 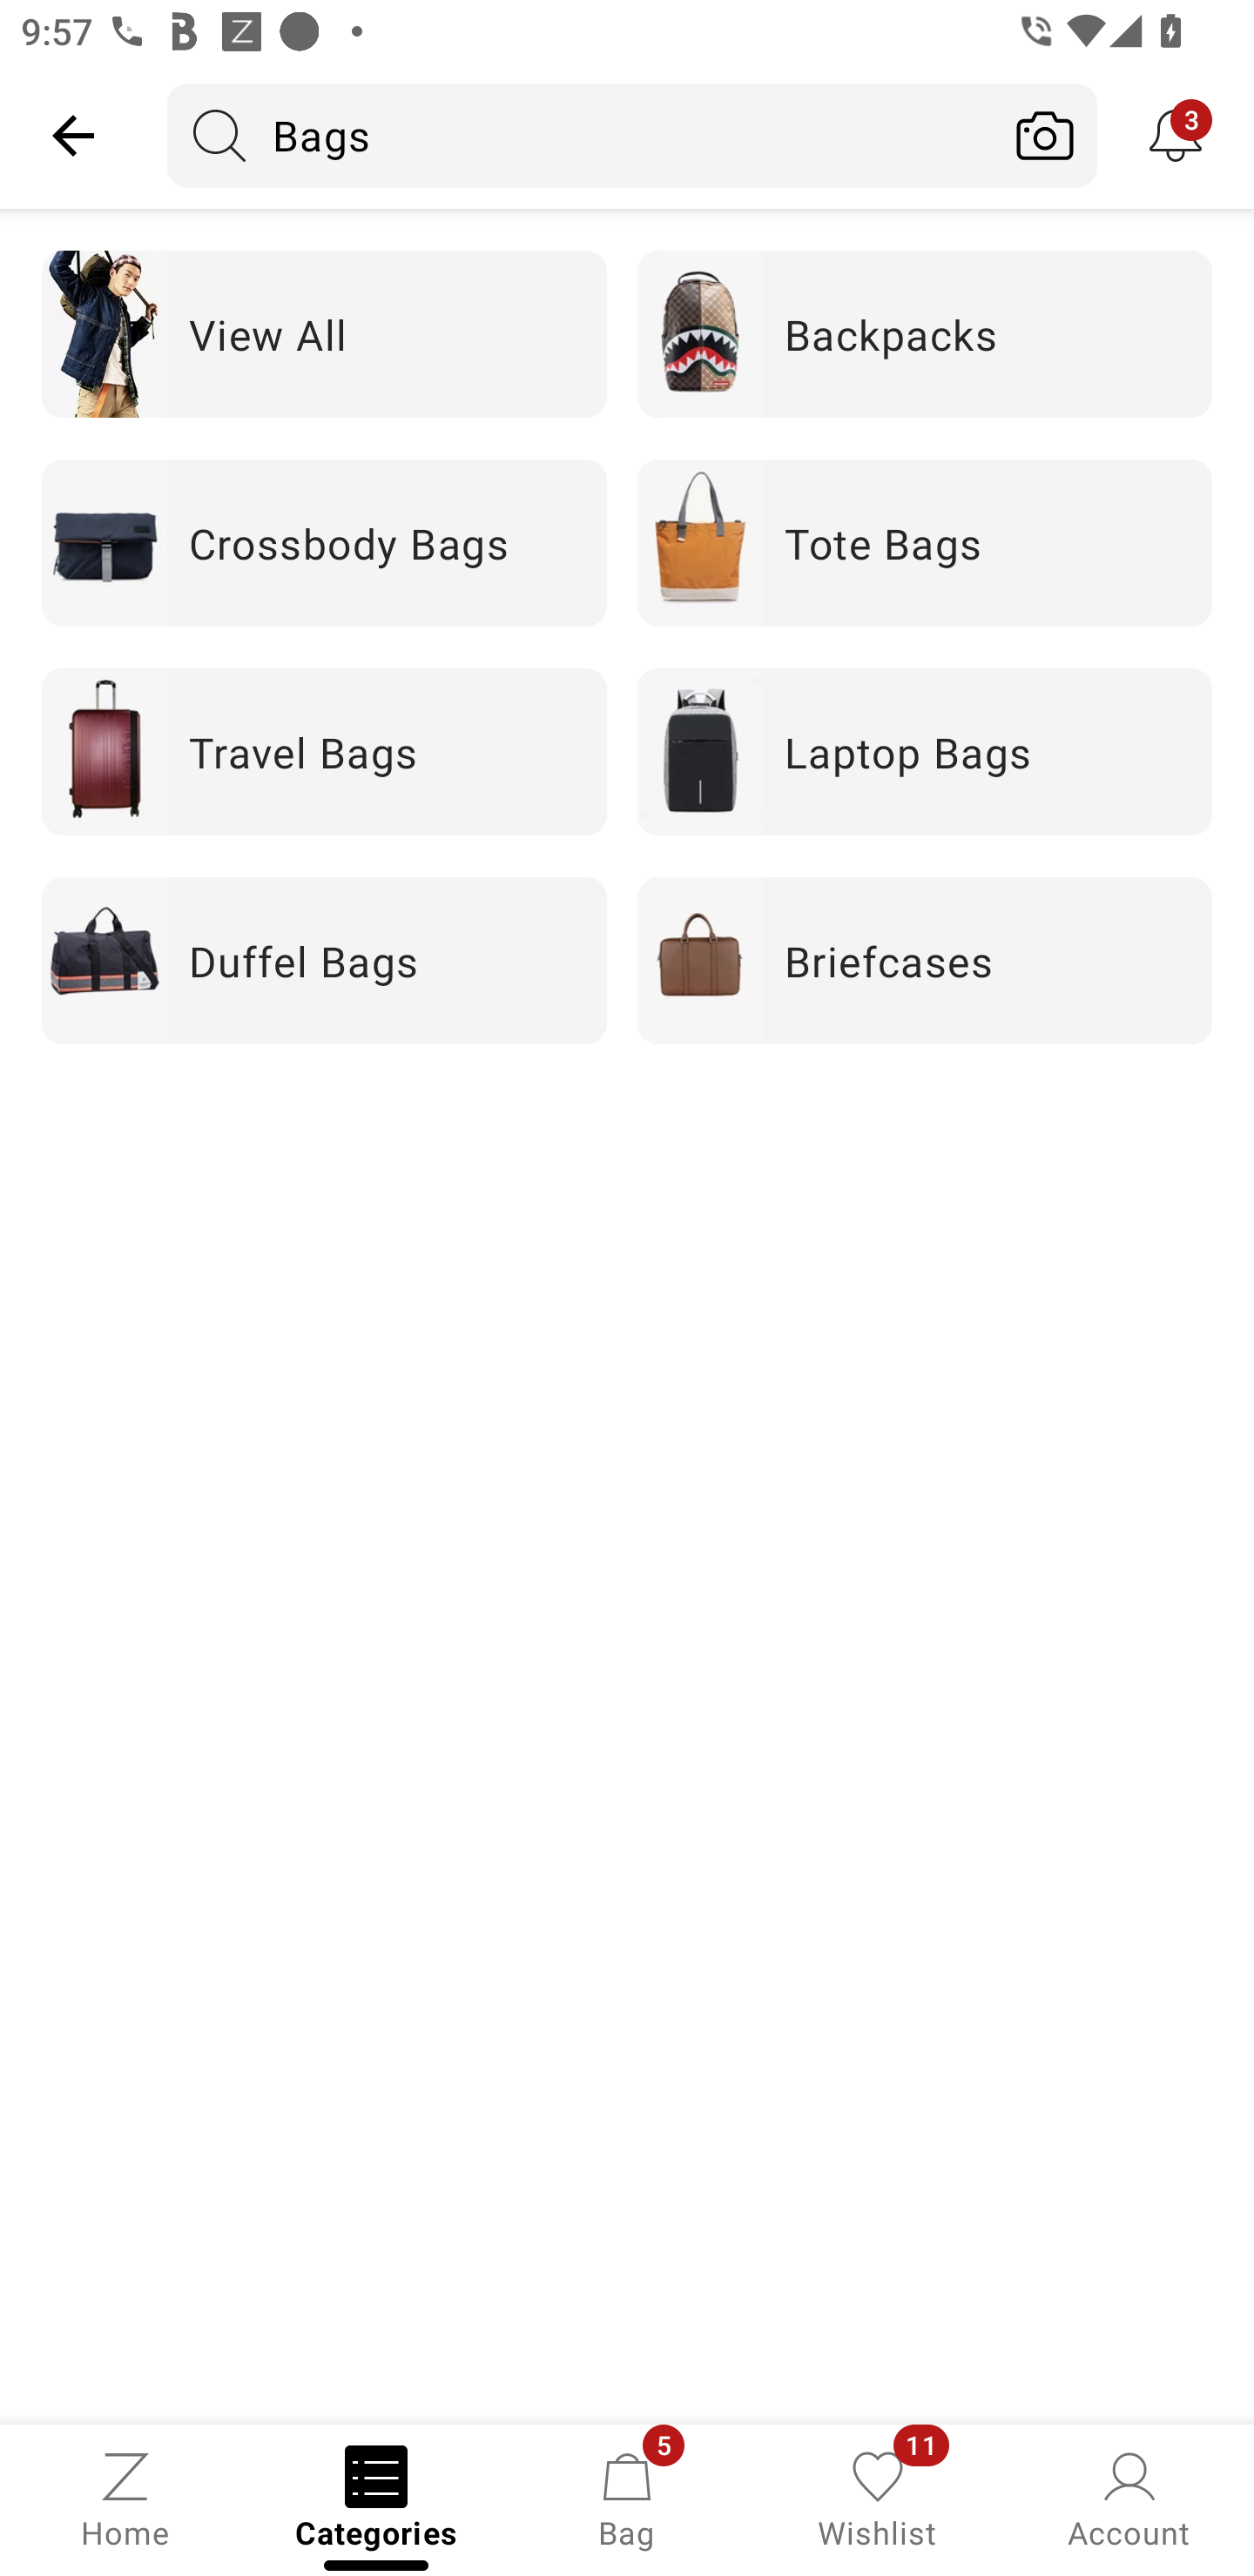 What do you see at coordinates (925, 541) in the screenshot?
I see `Tote Bags` at bounding box center [925, 541].